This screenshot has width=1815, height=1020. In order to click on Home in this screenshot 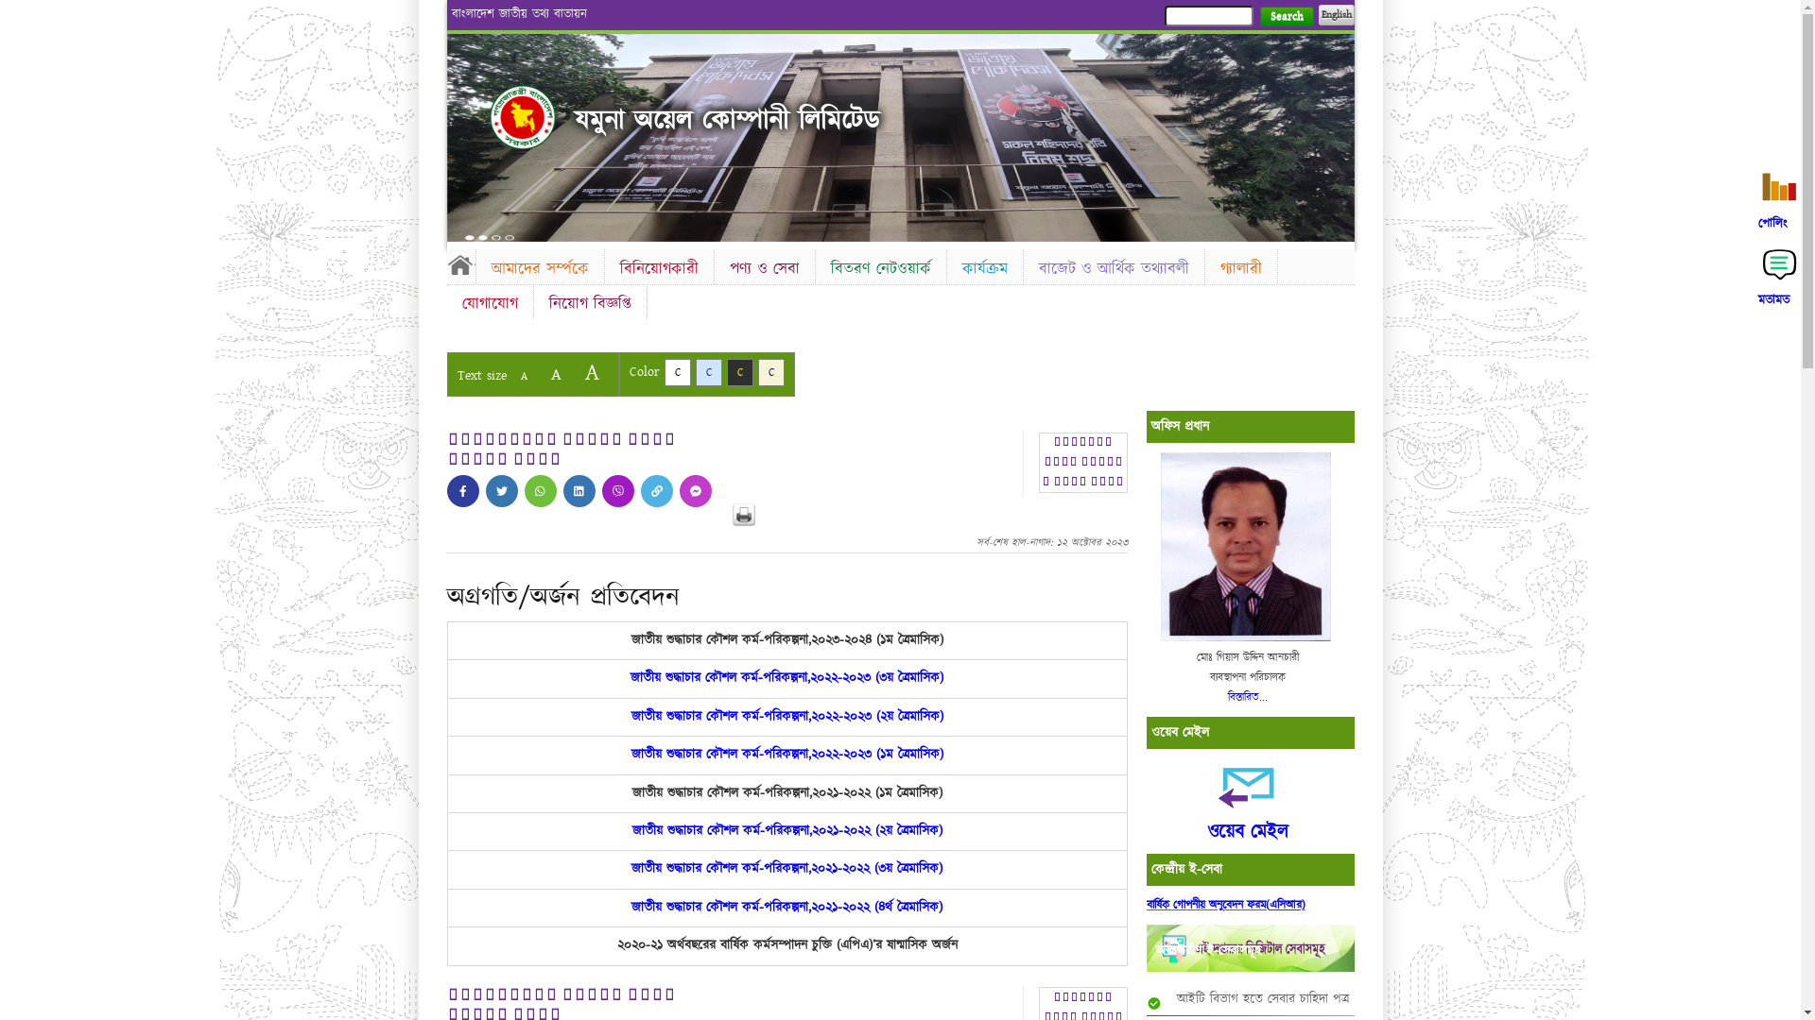, I will do `click(523, 117)`.